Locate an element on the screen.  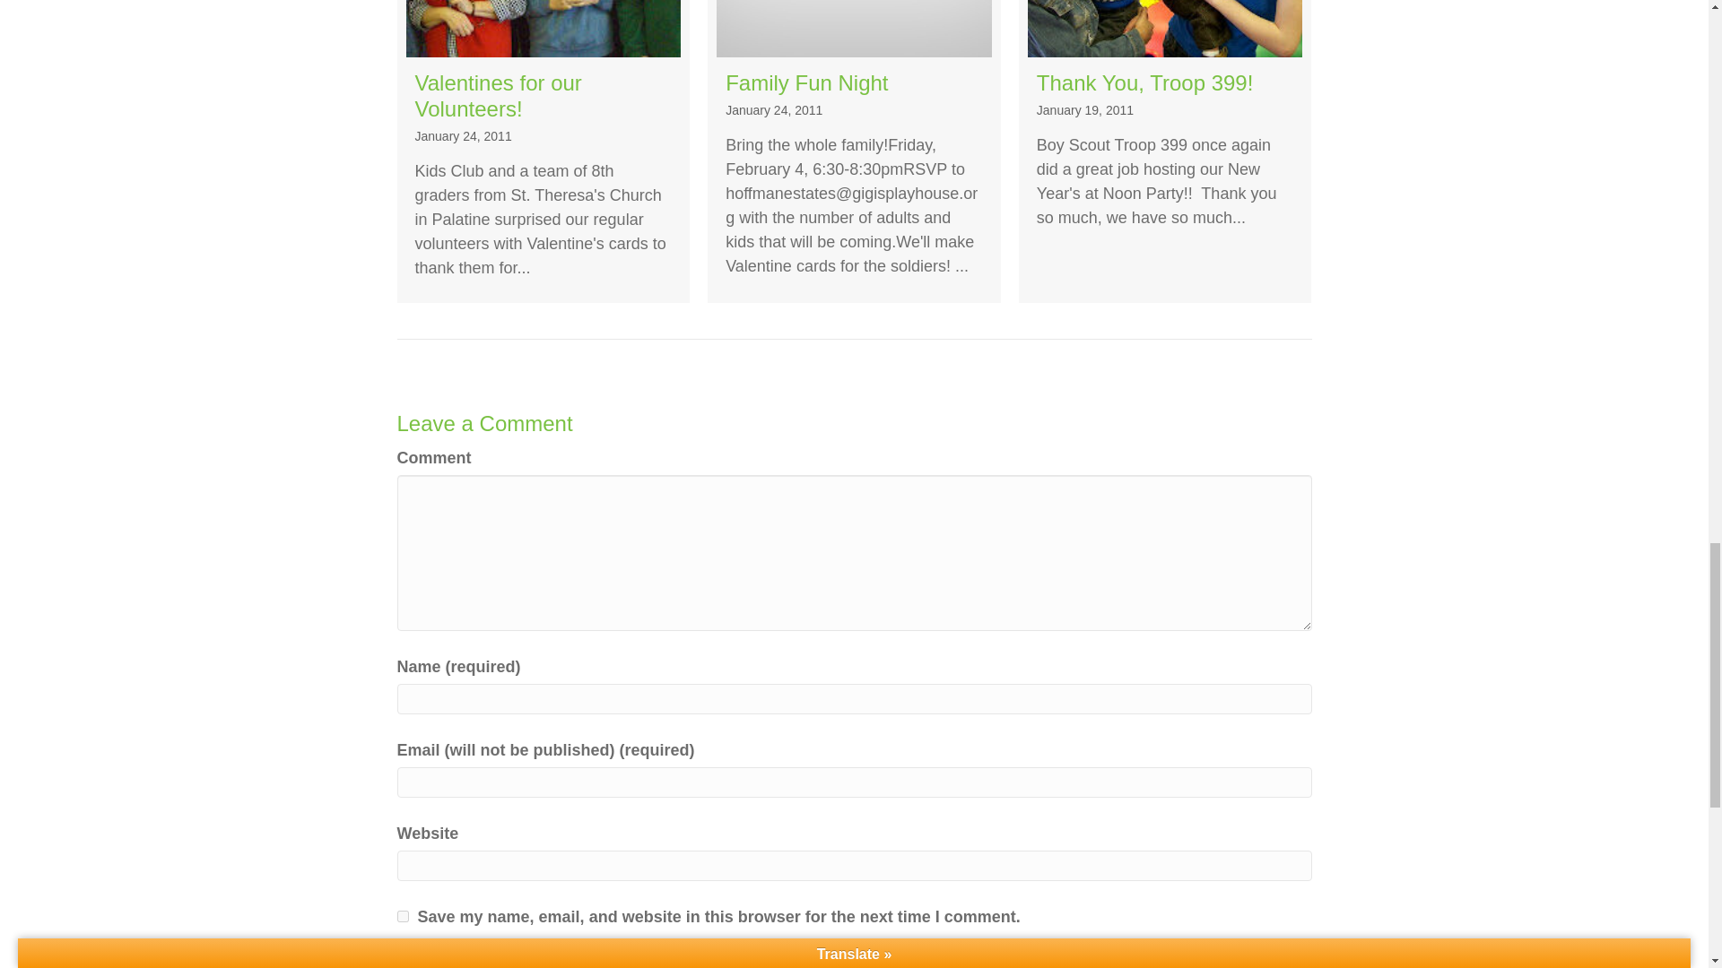
Family Fun Night is located at coordinates (854, 151).